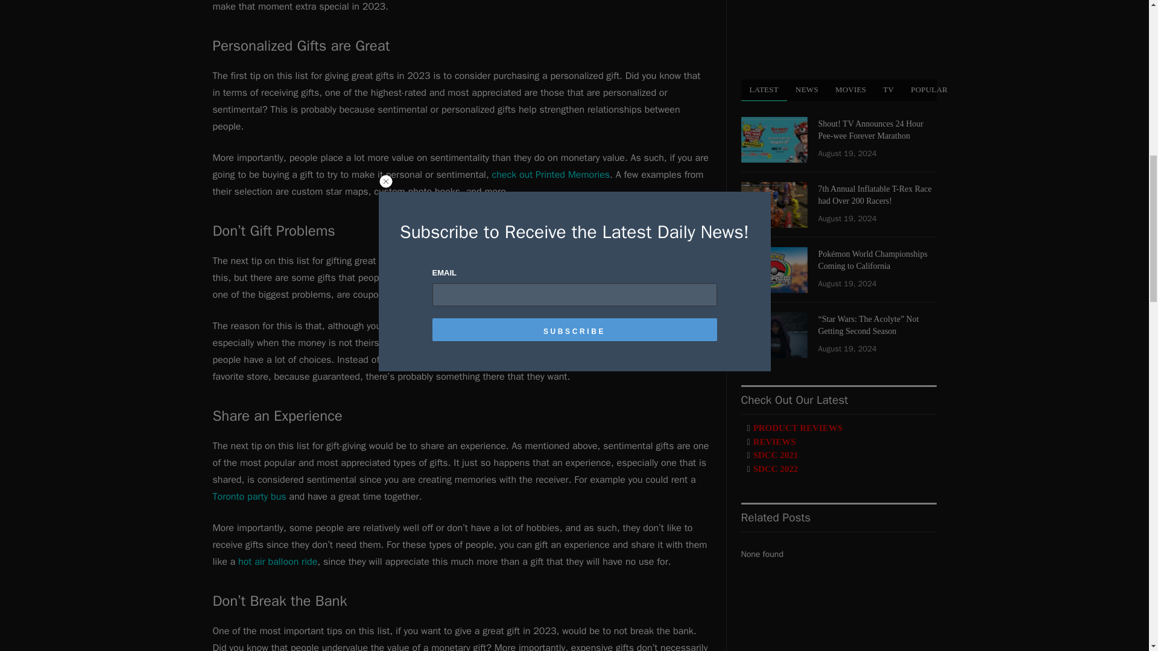 Image resolution: width=1158 pixels, height=651 pixels. Describe the element at coordinates (248, 497) in the screenshot. I see `Toronto party bus` at that location.